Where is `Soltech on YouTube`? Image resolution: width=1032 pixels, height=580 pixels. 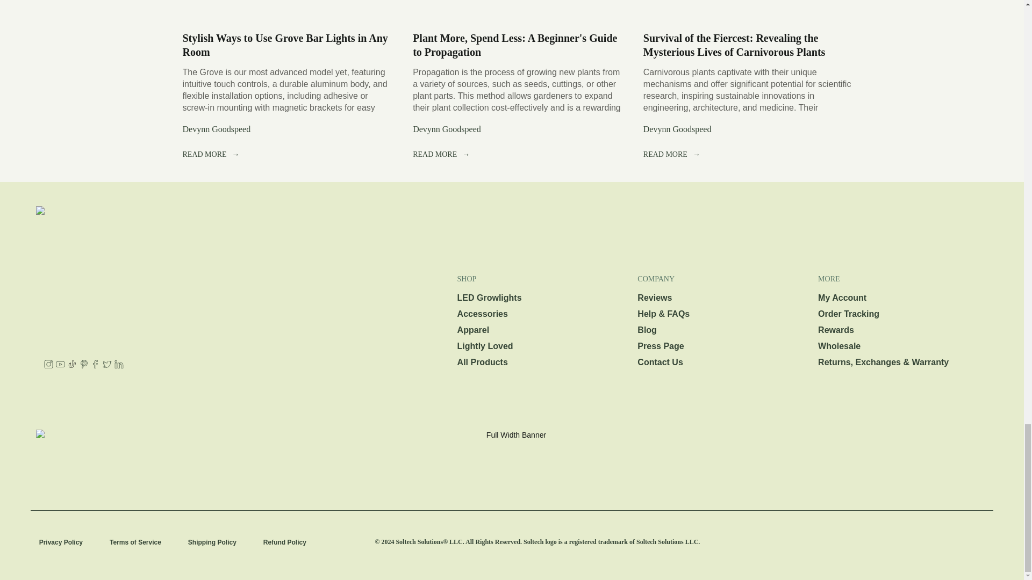
Soltech on YouTube is located at coordinates (60, 365).